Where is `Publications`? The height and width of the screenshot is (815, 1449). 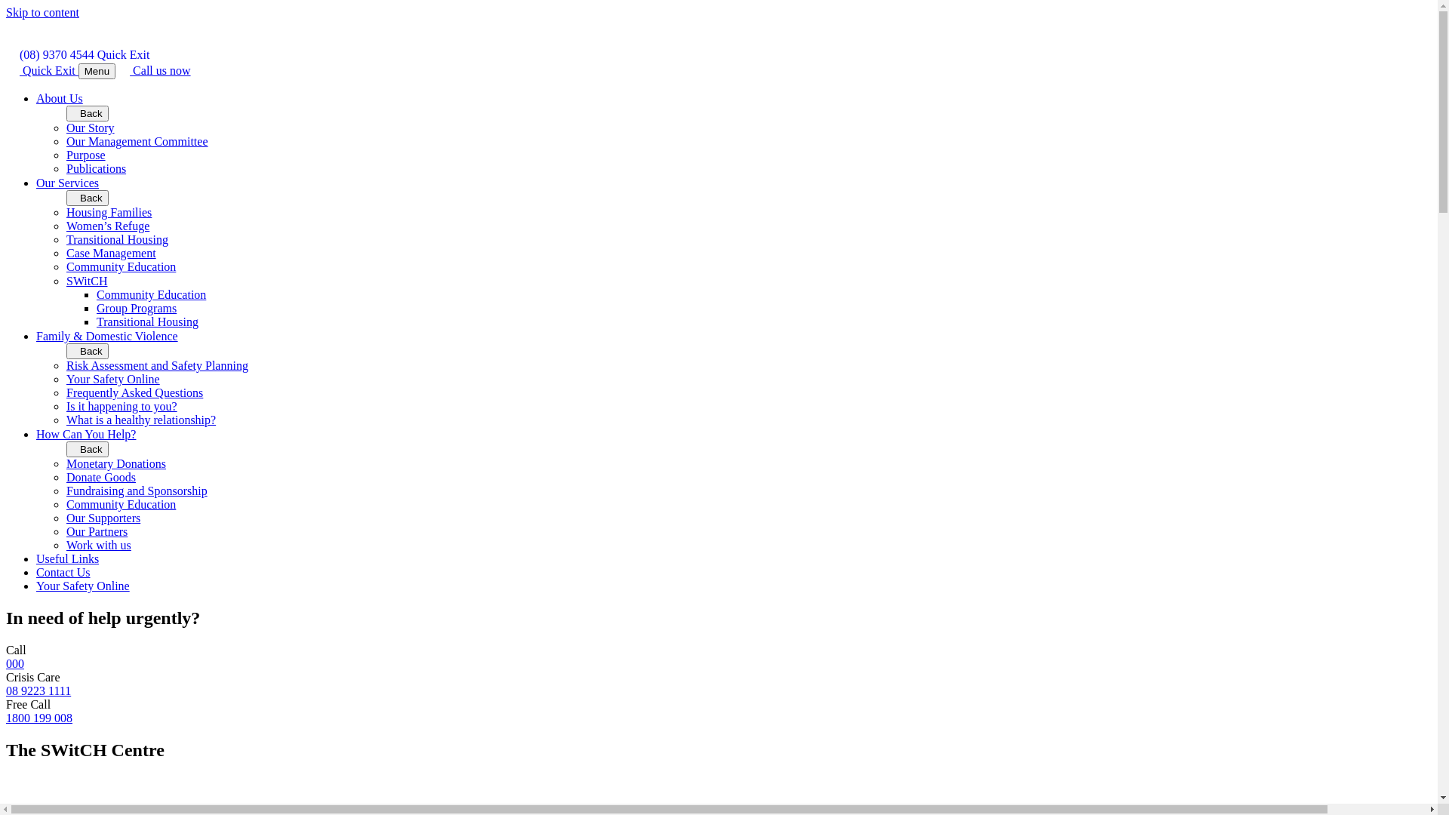
Publications is located at coordinates (97, 169).